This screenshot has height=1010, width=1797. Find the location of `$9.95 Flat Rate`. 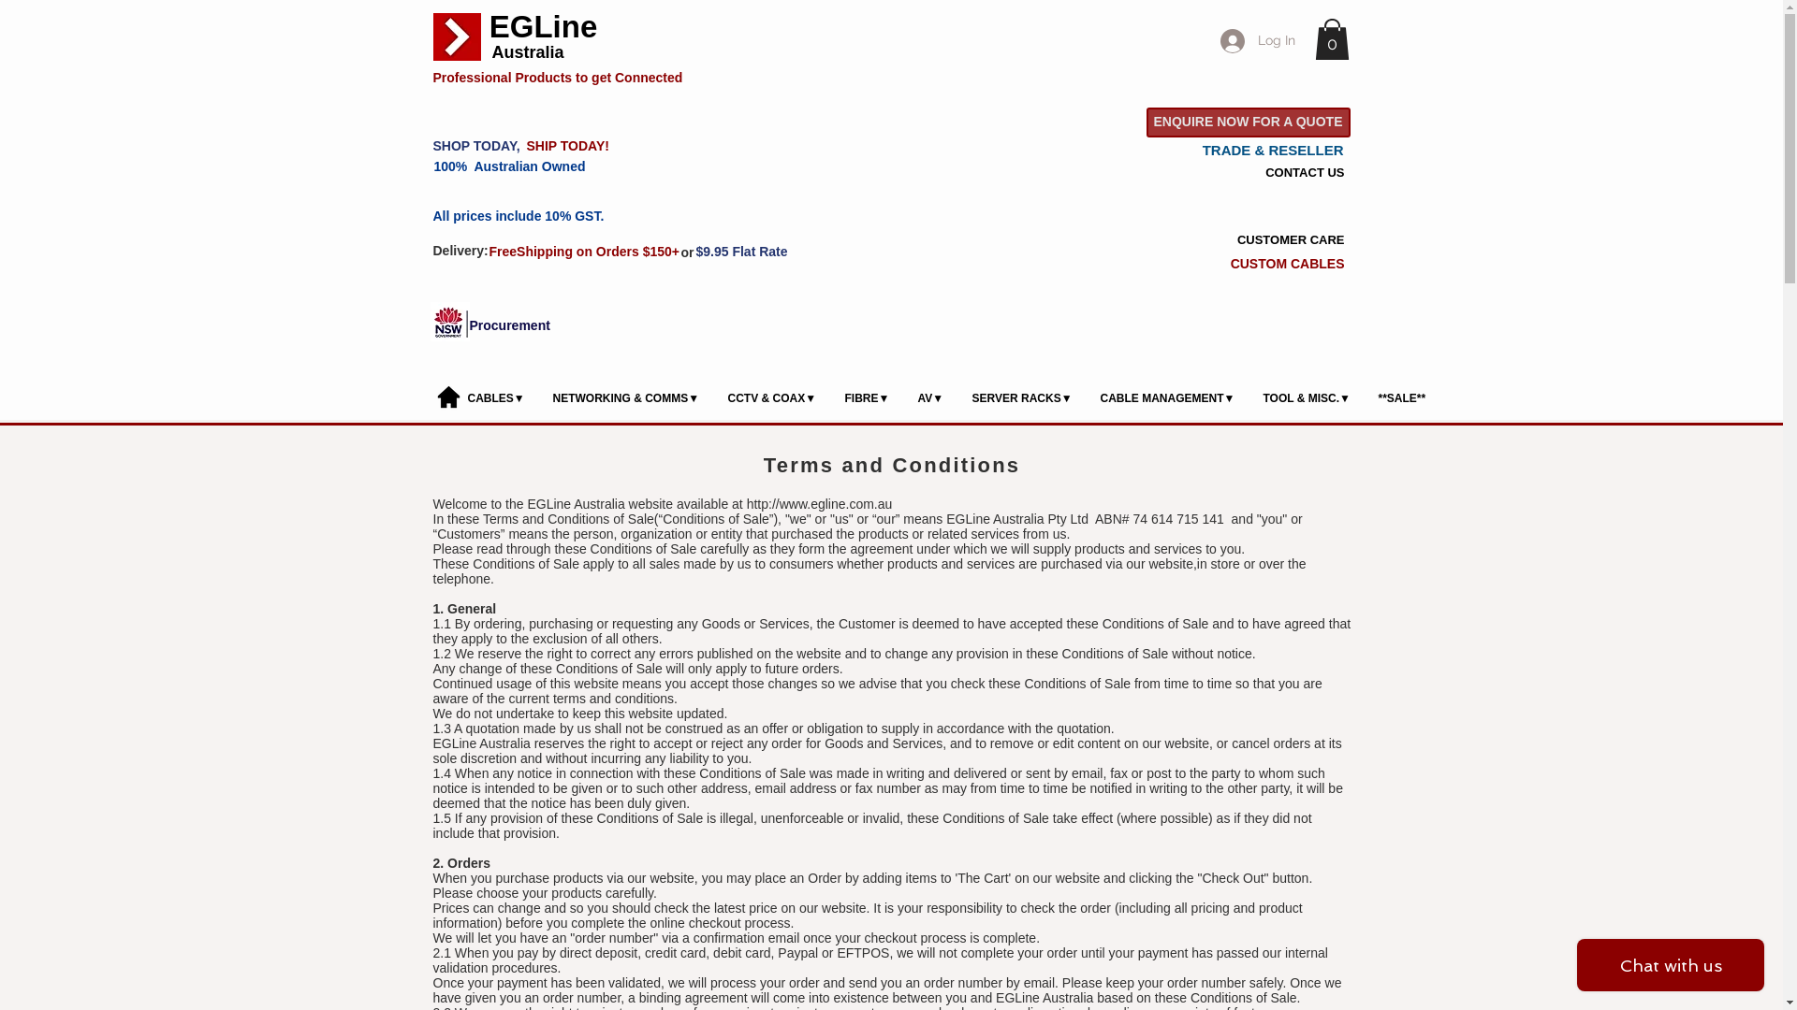

$9.95 Flat Rate is located at coordinates (745, 252).